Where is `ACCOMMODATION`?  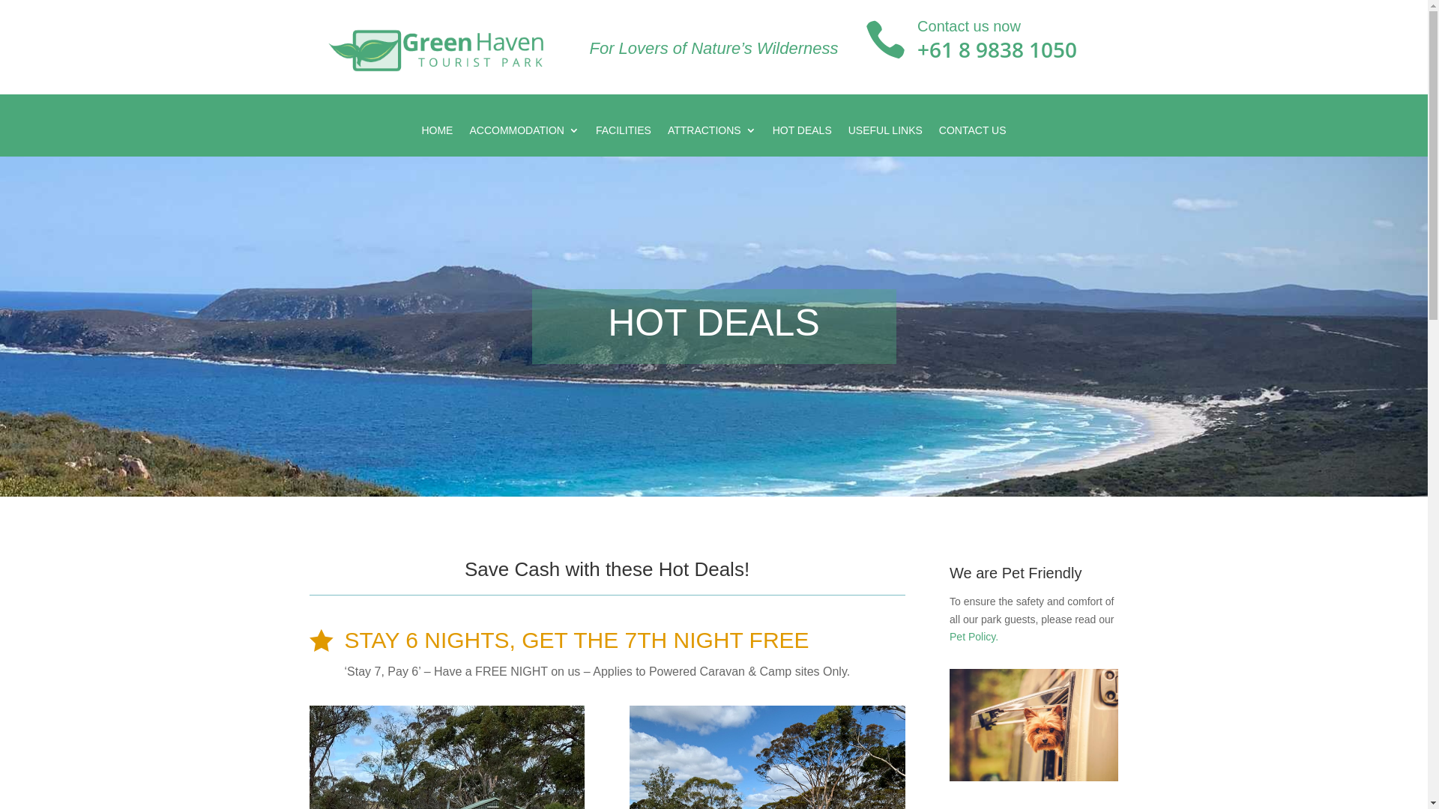 ACCOMMODATION is located at coordinates (525, 133).